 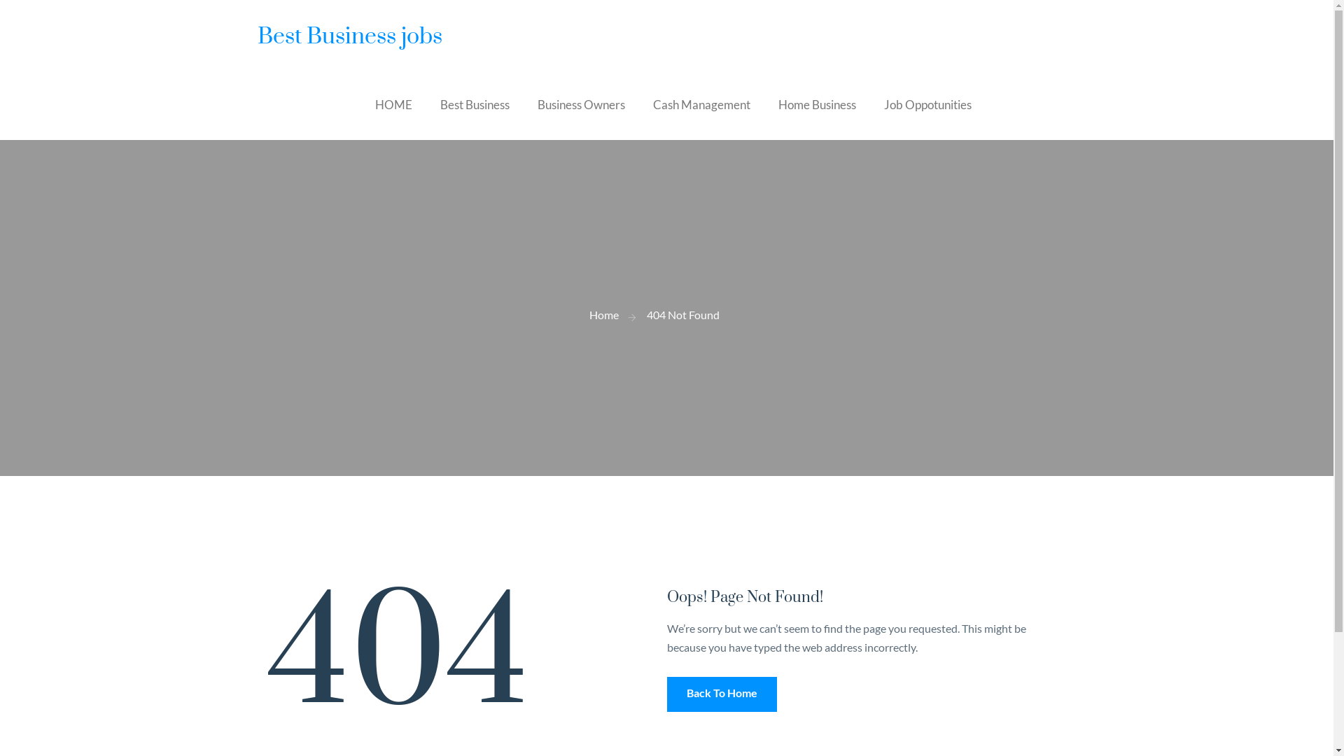 What do you see at coordinates (604, 315) in the screenshot?
I see `Home` at bounding box center [604, 315].